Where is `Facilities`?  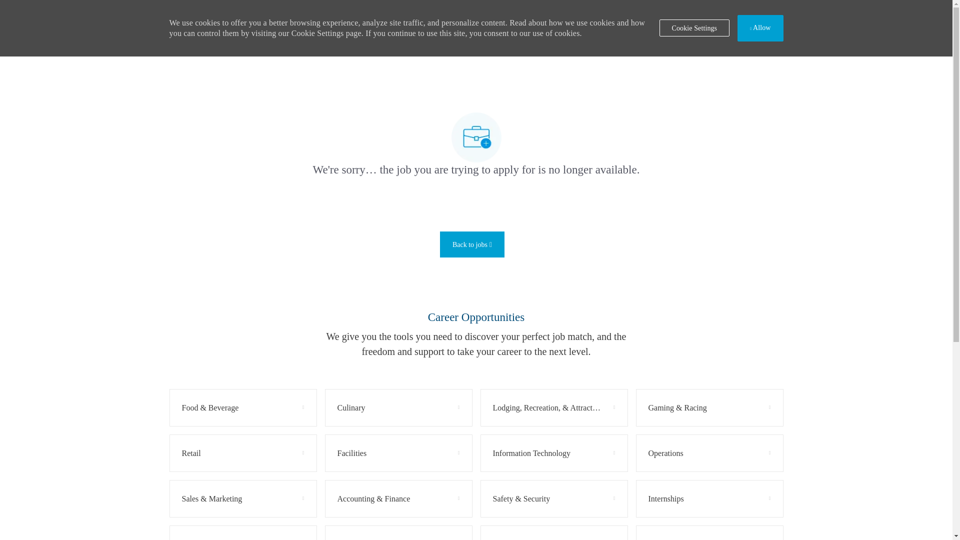 Facilities is located at coordinates (351, 453).